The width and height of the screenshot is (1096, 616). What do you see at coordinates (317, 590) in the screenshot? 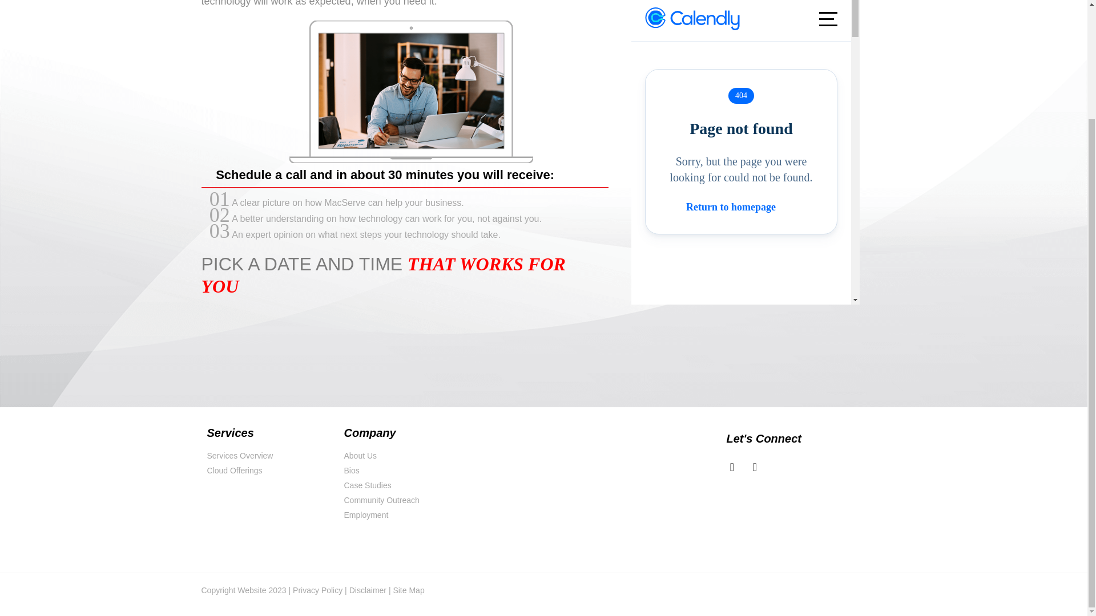
I see `Privacy Policy` at bounding box center [317, 590].